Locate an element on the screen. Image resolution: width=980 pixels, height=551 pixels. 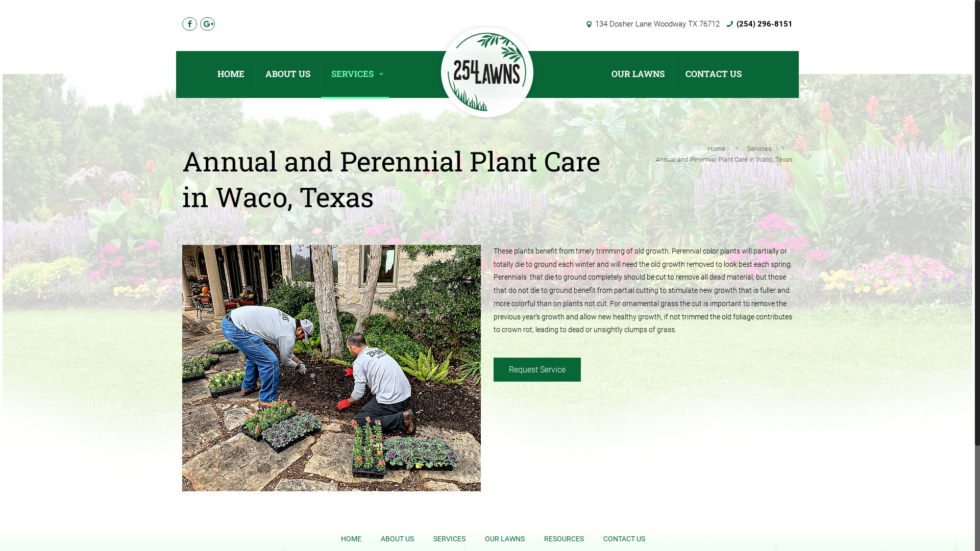
SERVICES is located at coordinates (449, 539).